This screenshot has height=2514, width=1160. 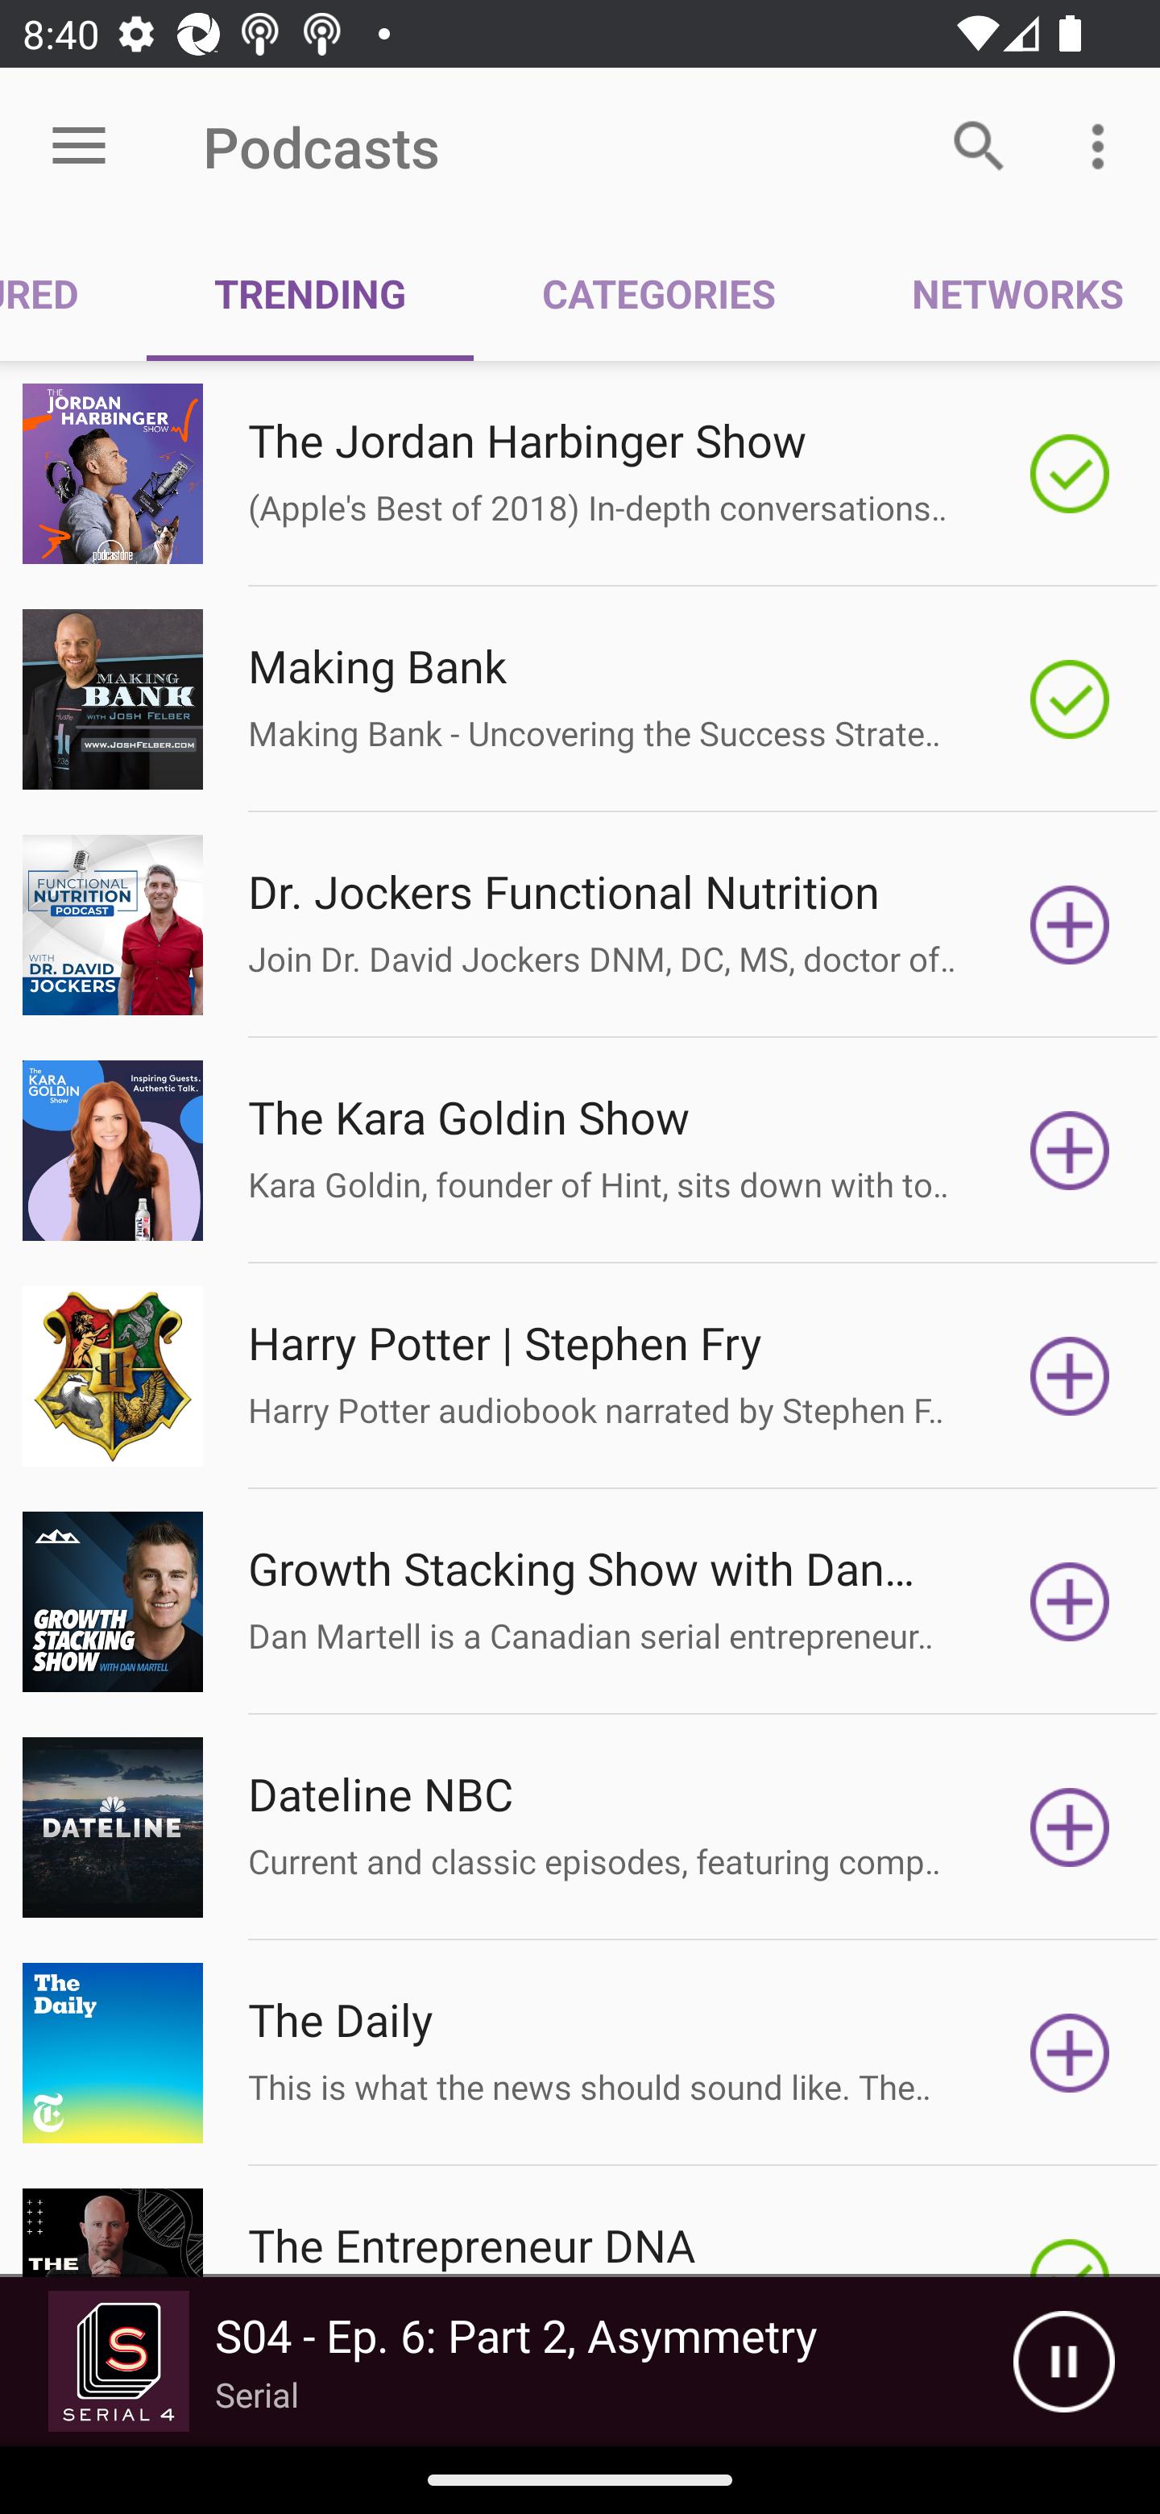 What do you see at coordinates (1070, 699) in the screenshot?
I see `Subscribed` at bounding box center [1070, 699].